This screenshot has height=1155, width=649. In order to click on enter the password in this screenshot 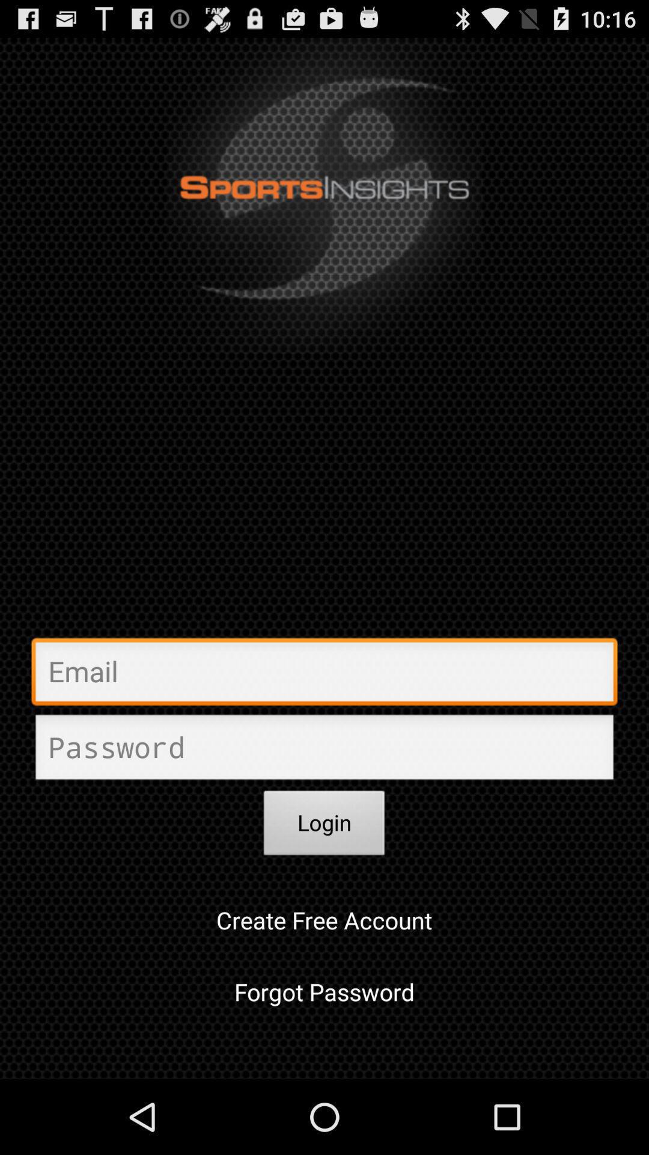, I will do `click(324, 751)`.